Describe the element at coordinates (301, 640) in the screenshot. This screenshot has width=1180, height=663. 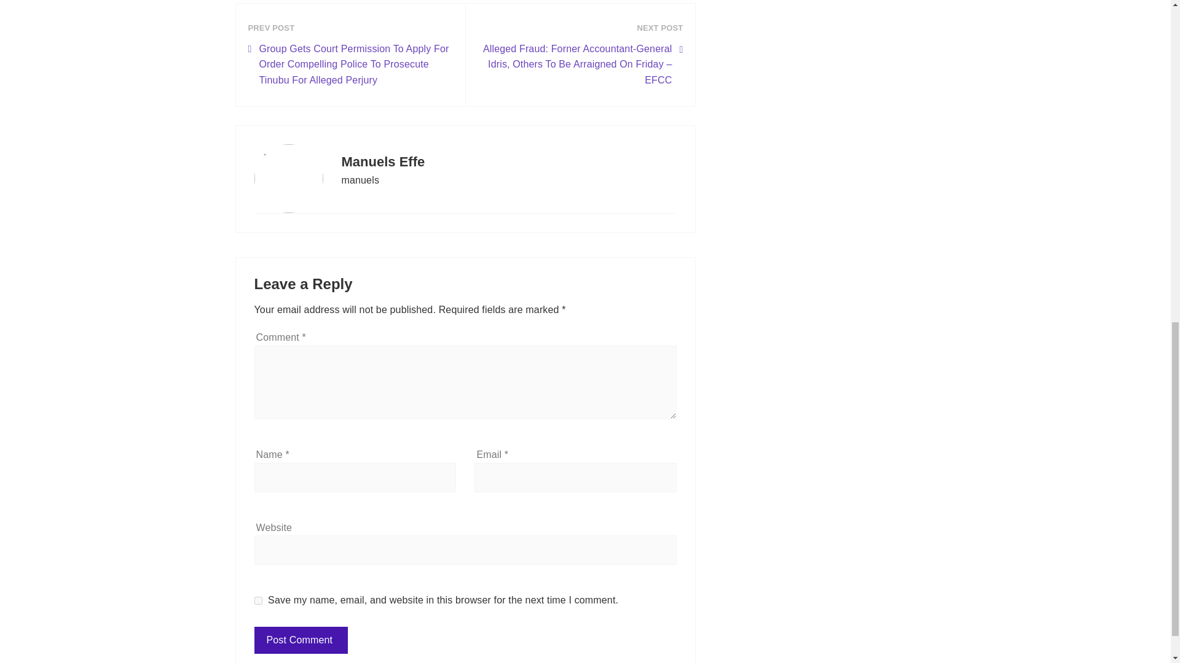
I see `Post Comment` at that location.